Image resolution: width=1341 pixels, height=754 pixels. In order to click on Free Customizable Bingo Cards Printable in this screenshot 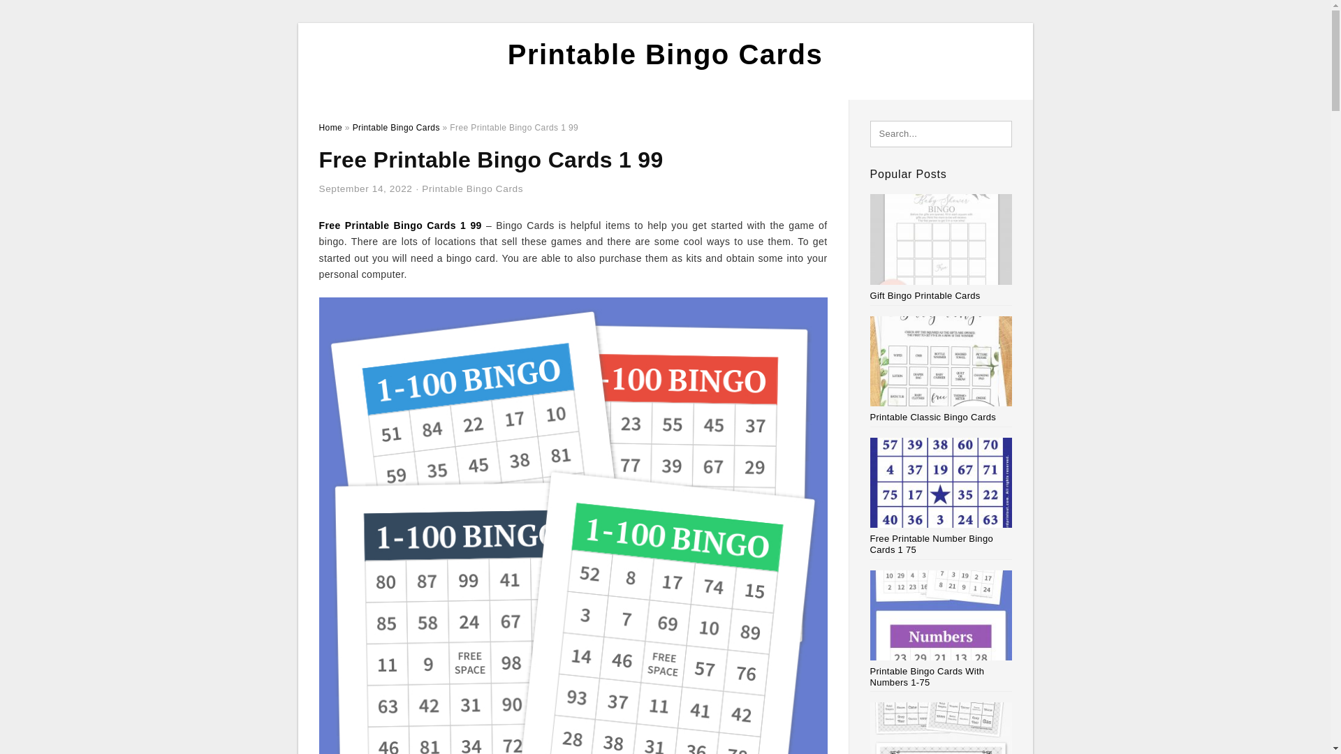, I will do `click(941, 727)`.